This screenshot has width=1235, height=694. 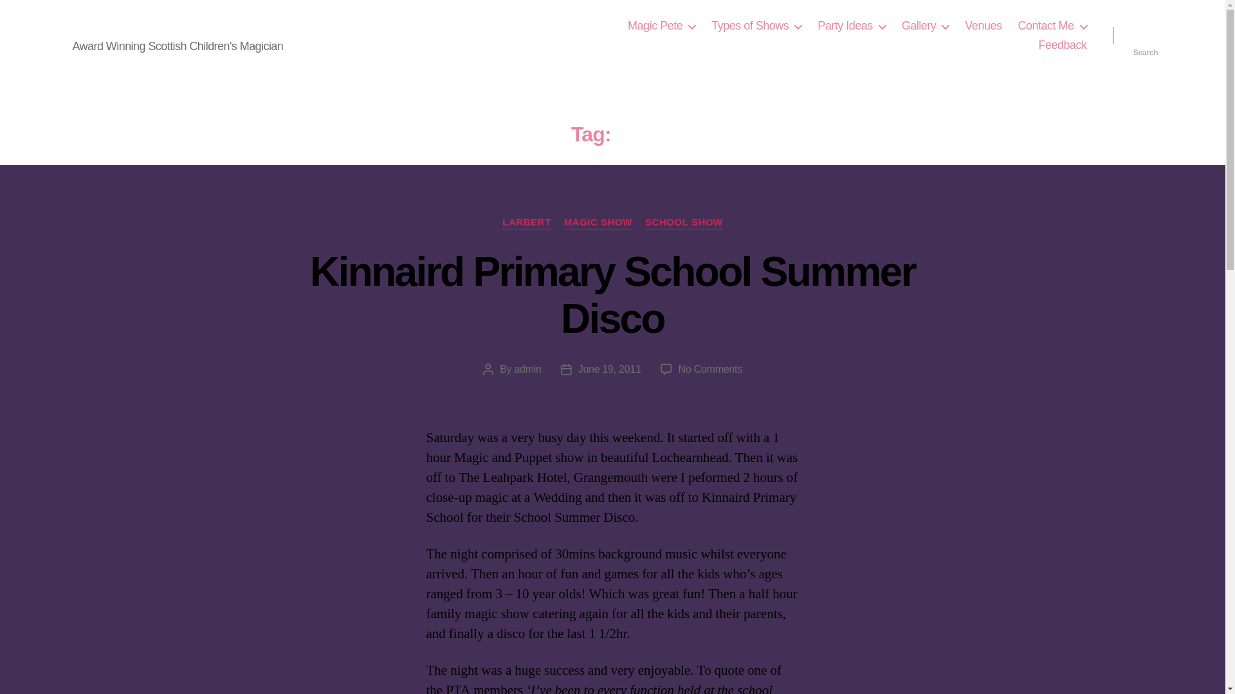 I want to click on Magic Pete Magician and Children's Entertainer, so click(x=230, y=26).